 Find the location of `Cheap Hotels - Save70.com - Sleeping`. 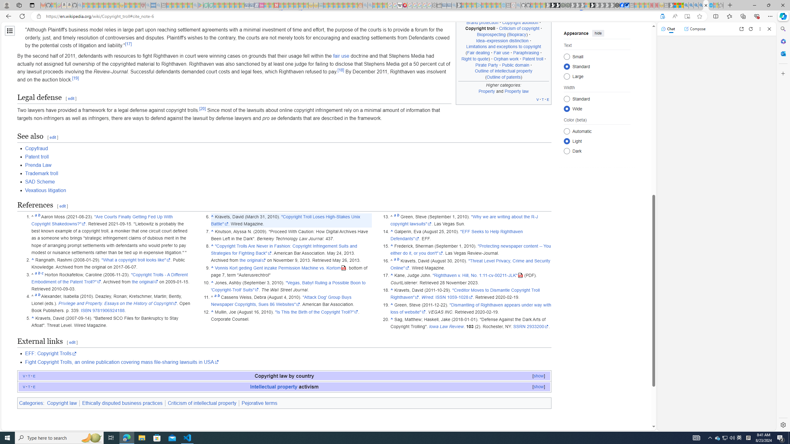

Cheap Hotels - Save70.com - Sleeping is located at coordinates (252, 5).